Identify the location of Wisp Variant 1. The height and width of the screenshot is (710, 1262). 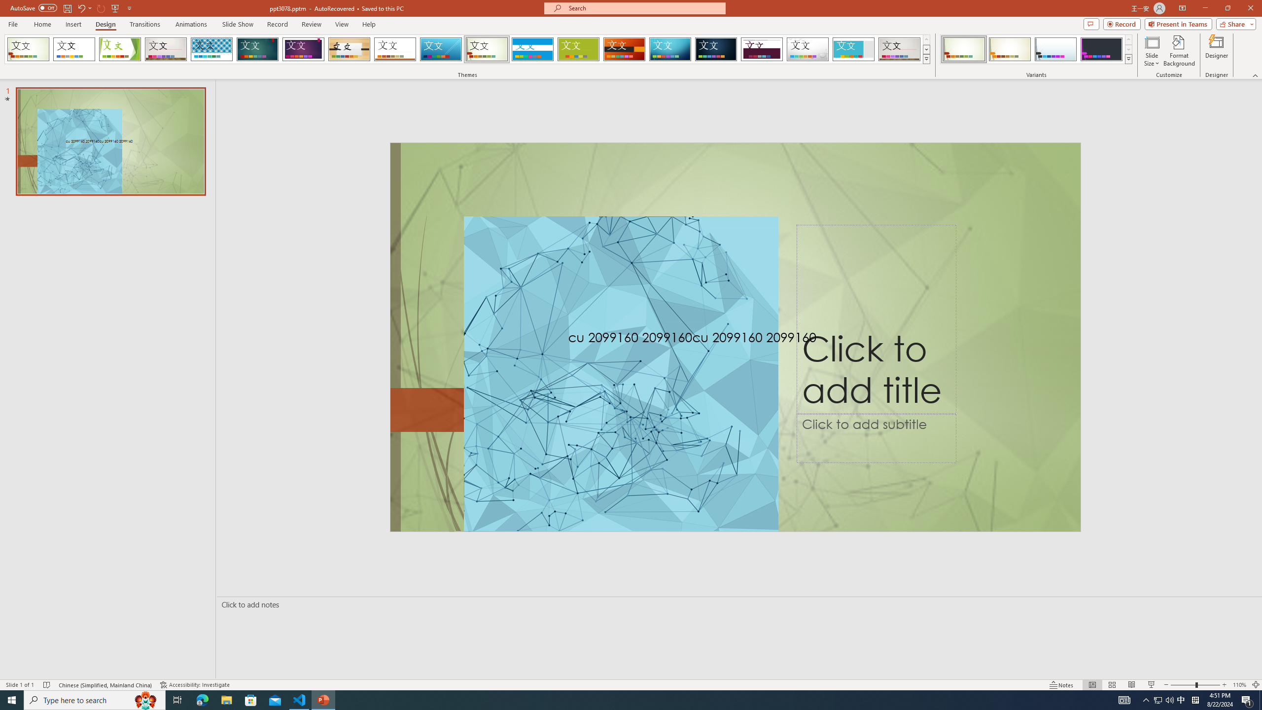
(964, 49).